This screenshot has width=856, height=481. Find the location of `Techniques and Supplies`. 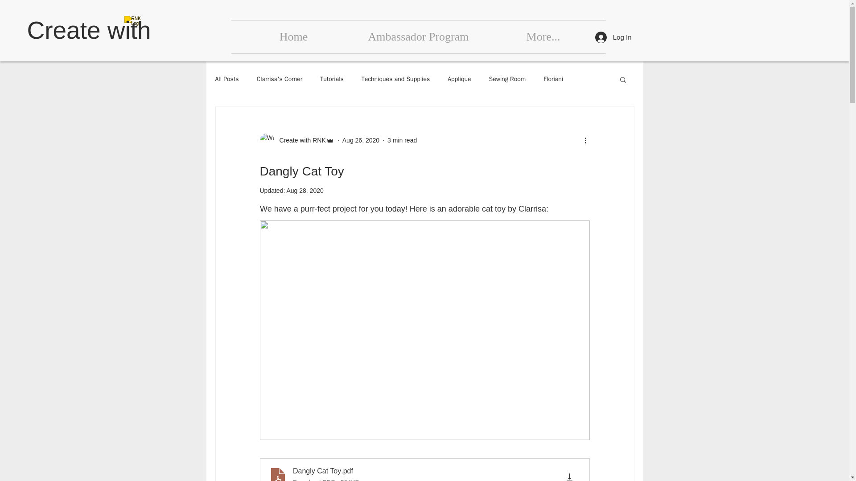

Techniques and Supplies is located at coordinates (395, 79).